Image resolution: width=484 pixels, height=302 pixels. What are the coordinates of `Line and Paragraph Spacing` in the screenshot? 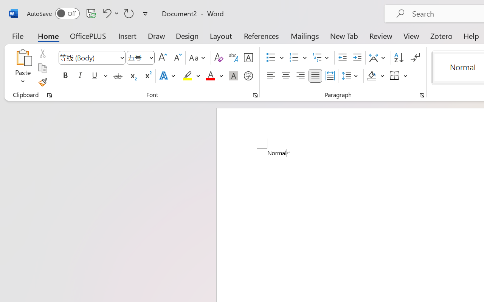 It's located at (351, 76).